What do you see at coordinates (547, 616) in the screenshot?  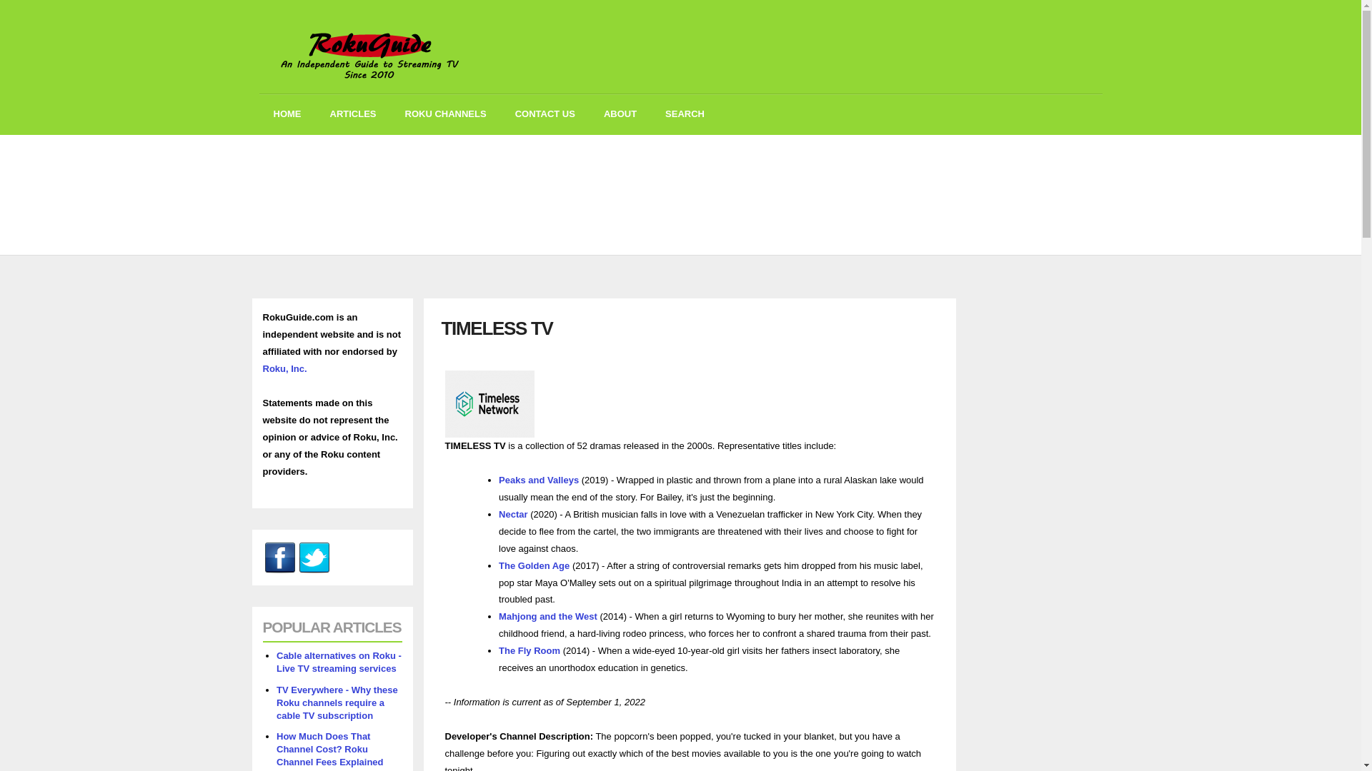 I see `Mahjong and the West` at bounding box center [547, 616].